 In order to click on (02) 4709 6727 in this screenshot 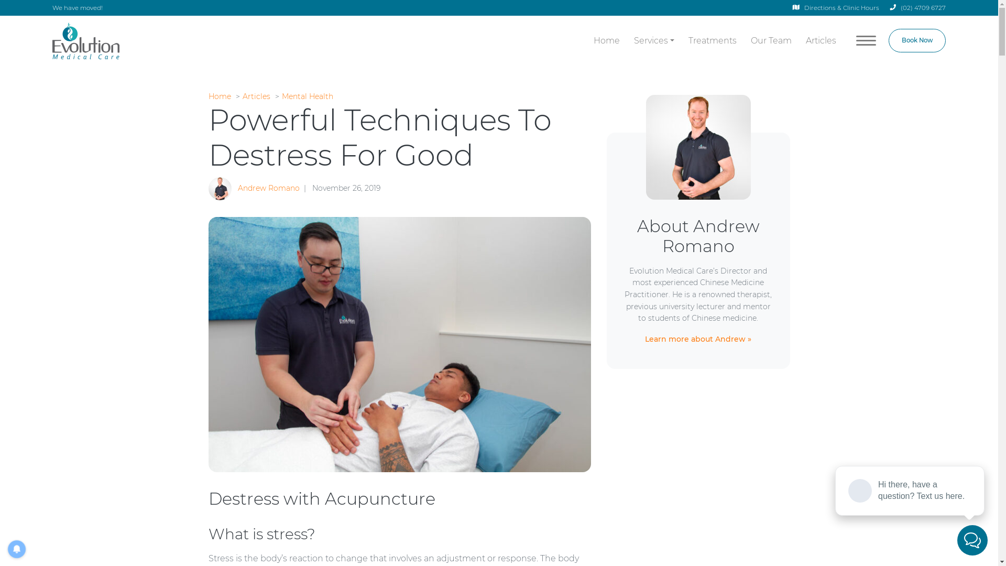, I will do `click(917, 8)`.